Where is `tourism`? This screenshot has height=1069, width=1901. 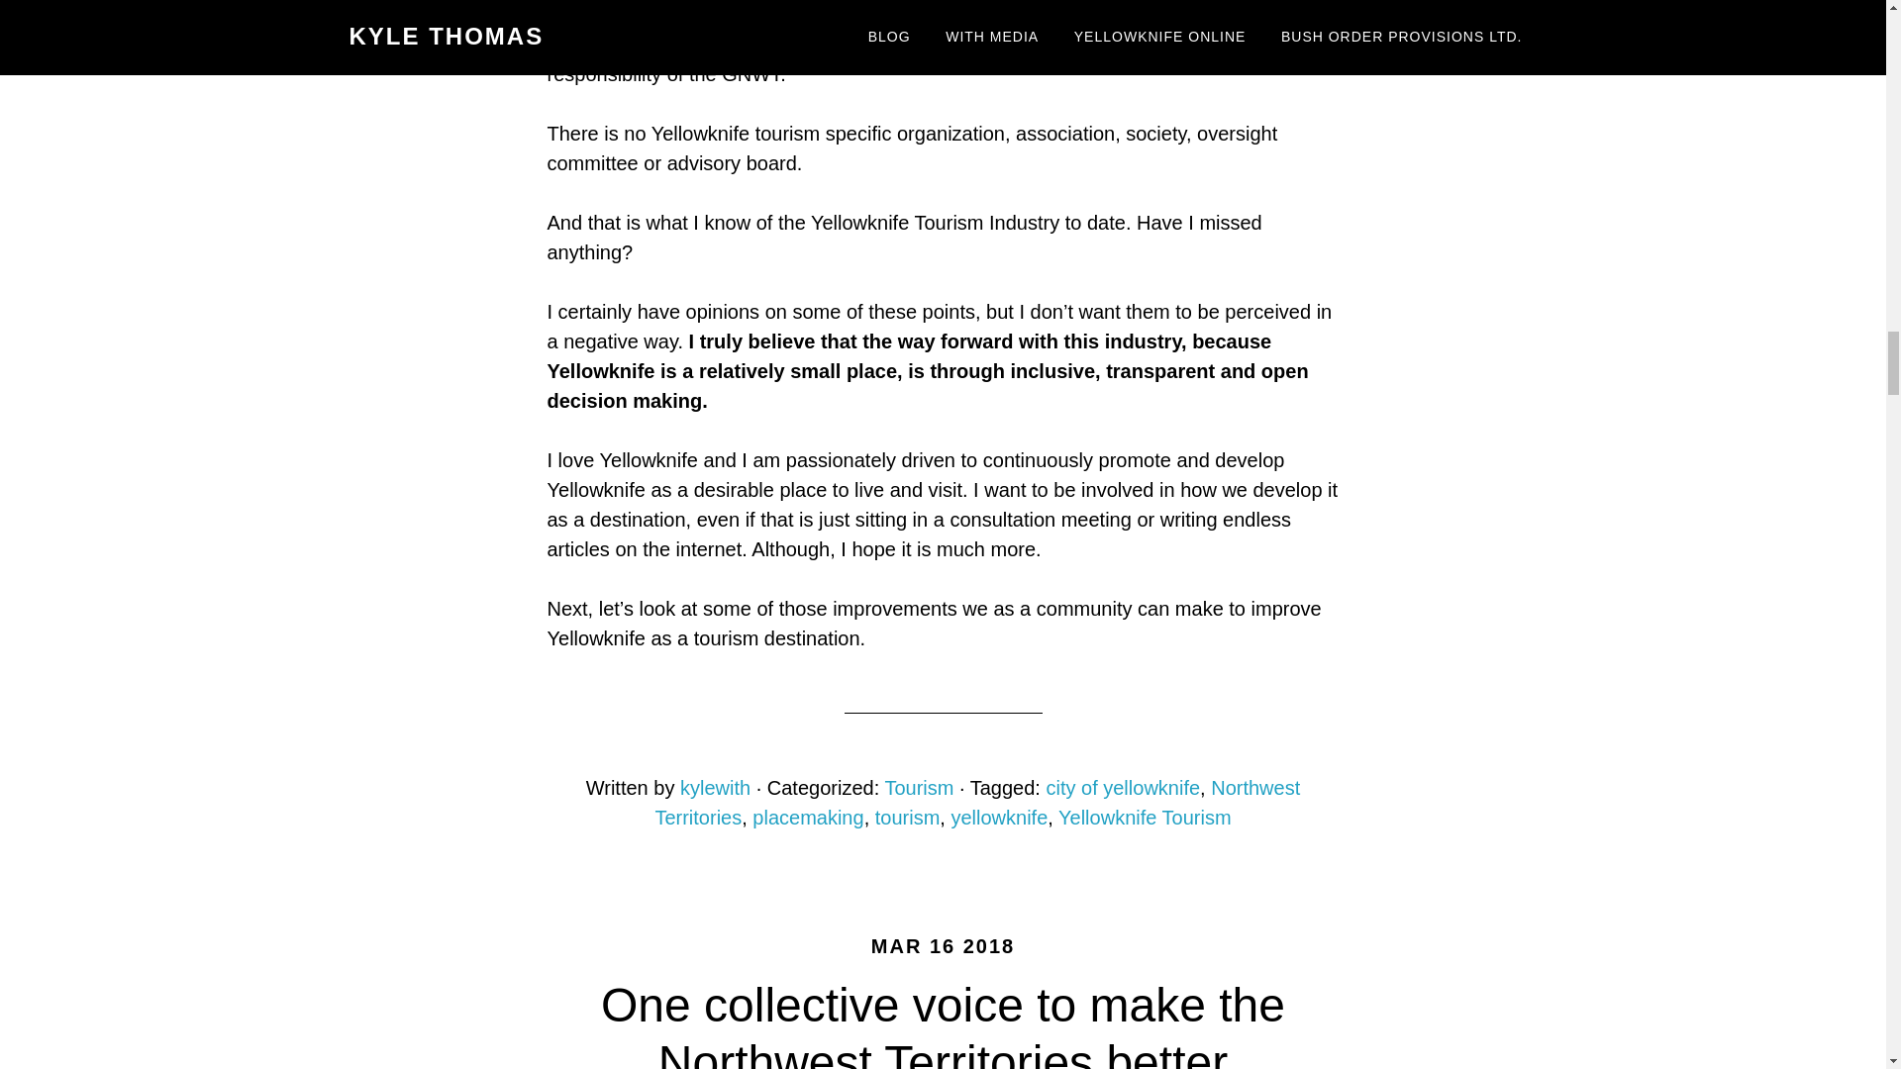 tourism is located at coordinates (907, 818).